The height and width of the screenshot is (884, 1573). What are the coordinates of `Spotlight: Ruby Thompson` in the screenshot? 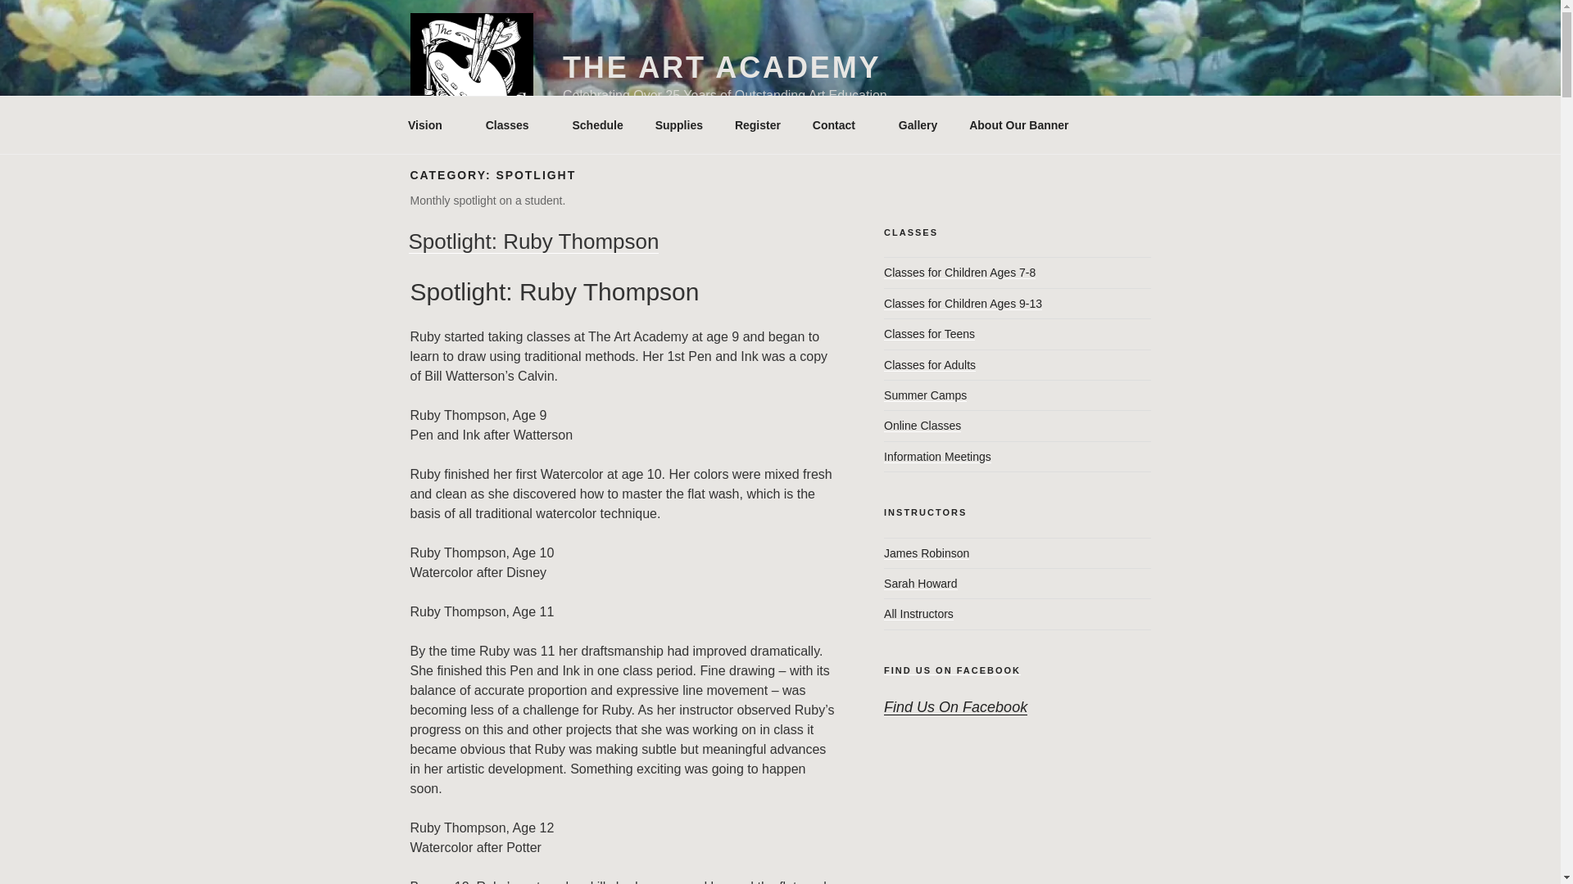 It's located at (533, 241).